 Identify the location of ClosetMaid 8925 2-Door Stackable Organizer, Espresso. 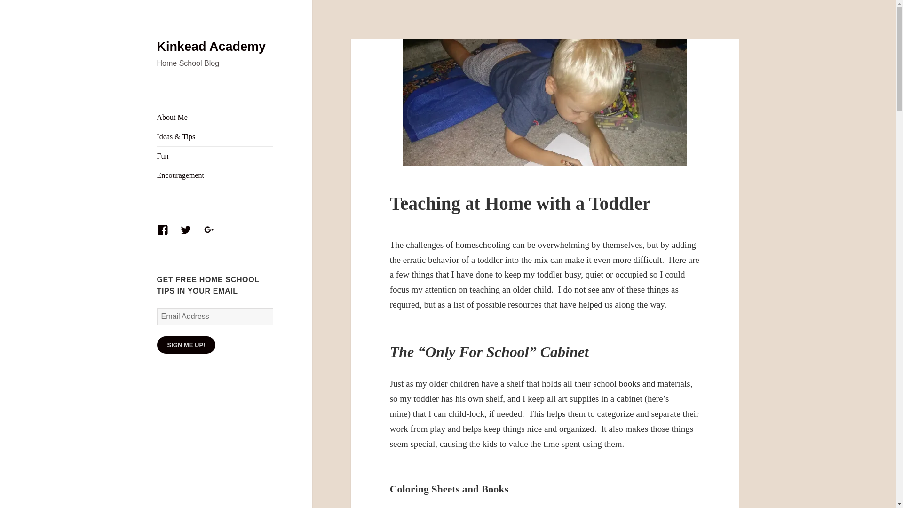
(530, 406).